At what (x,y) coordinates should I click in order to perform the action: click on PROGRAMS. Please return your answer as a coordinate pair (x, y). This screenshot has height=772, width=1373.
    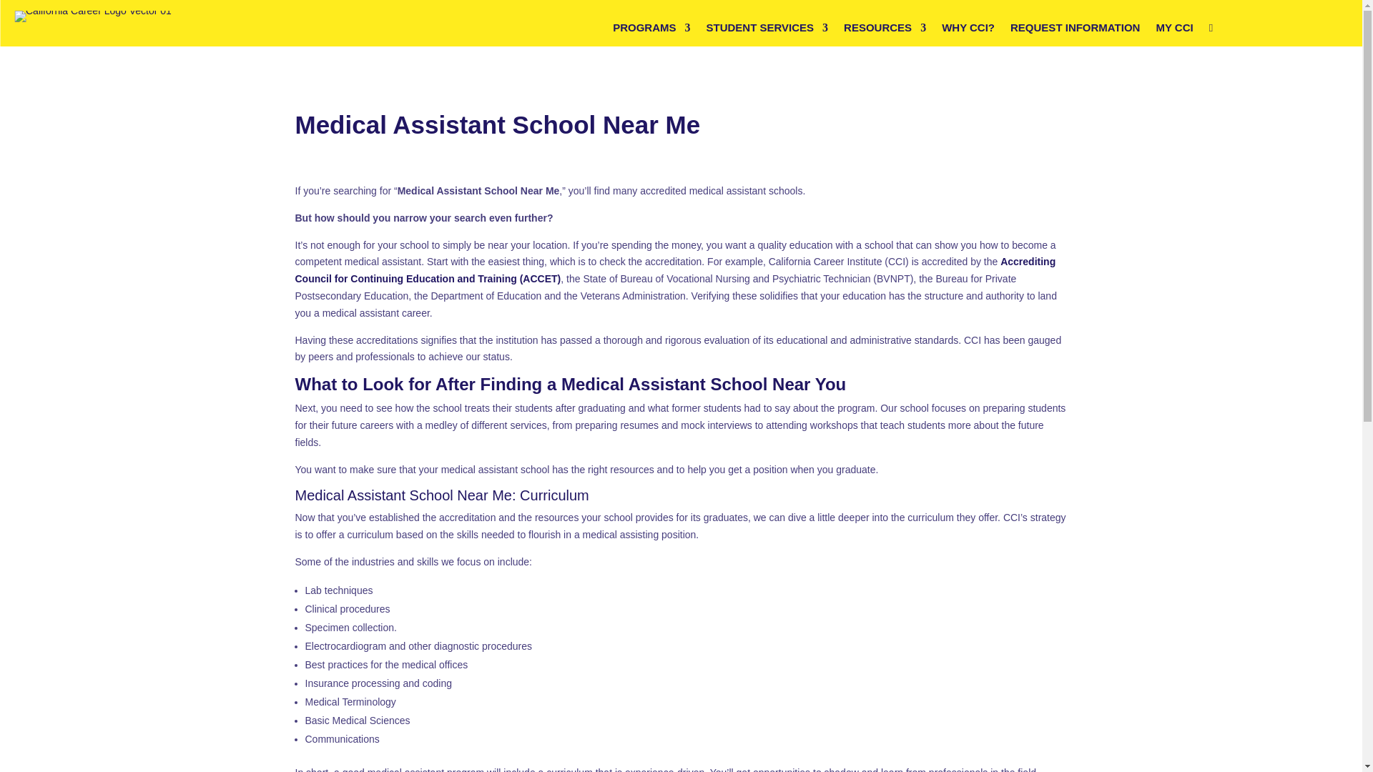
    Looking at the image, I should click on (651, 31).